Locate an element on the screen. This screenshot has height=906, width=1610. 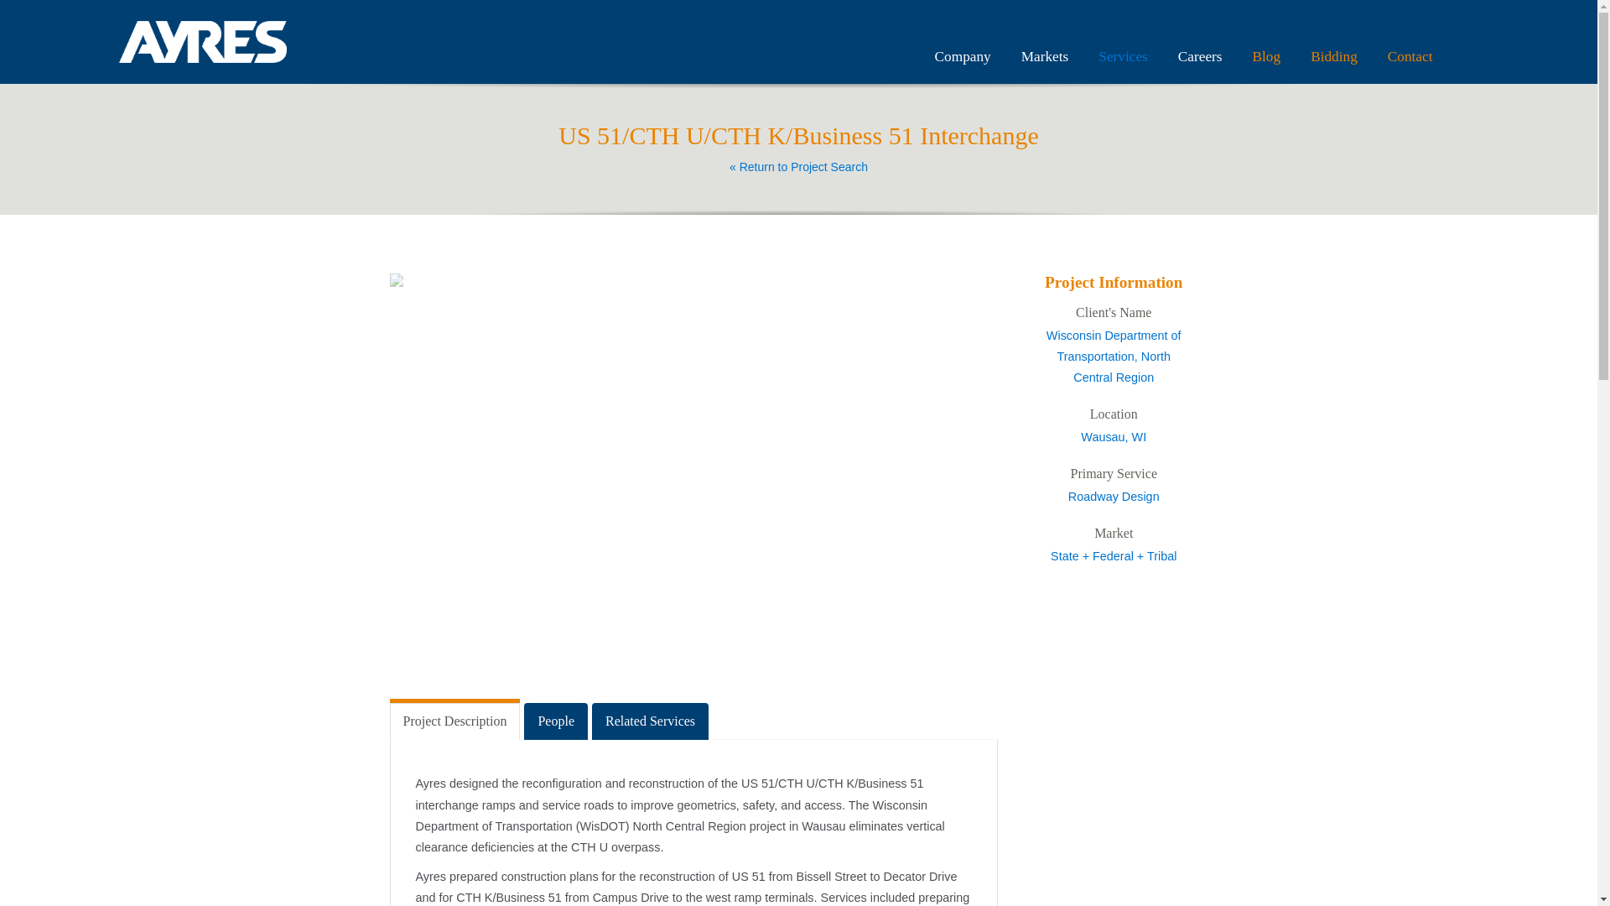
Company is located at coordinates (963, 56).